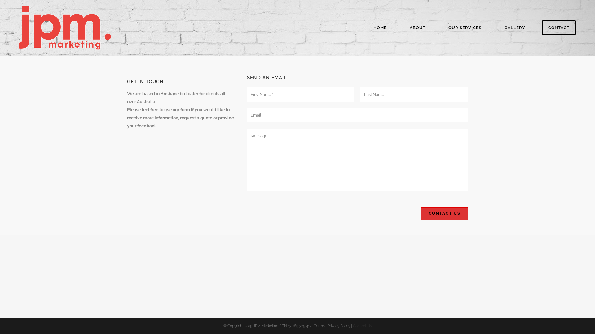 The height and width of the screenshot is (334, 595). Describe the element at coordinates (515, 28) in the screenshot. I see `GALLERY` at that location.